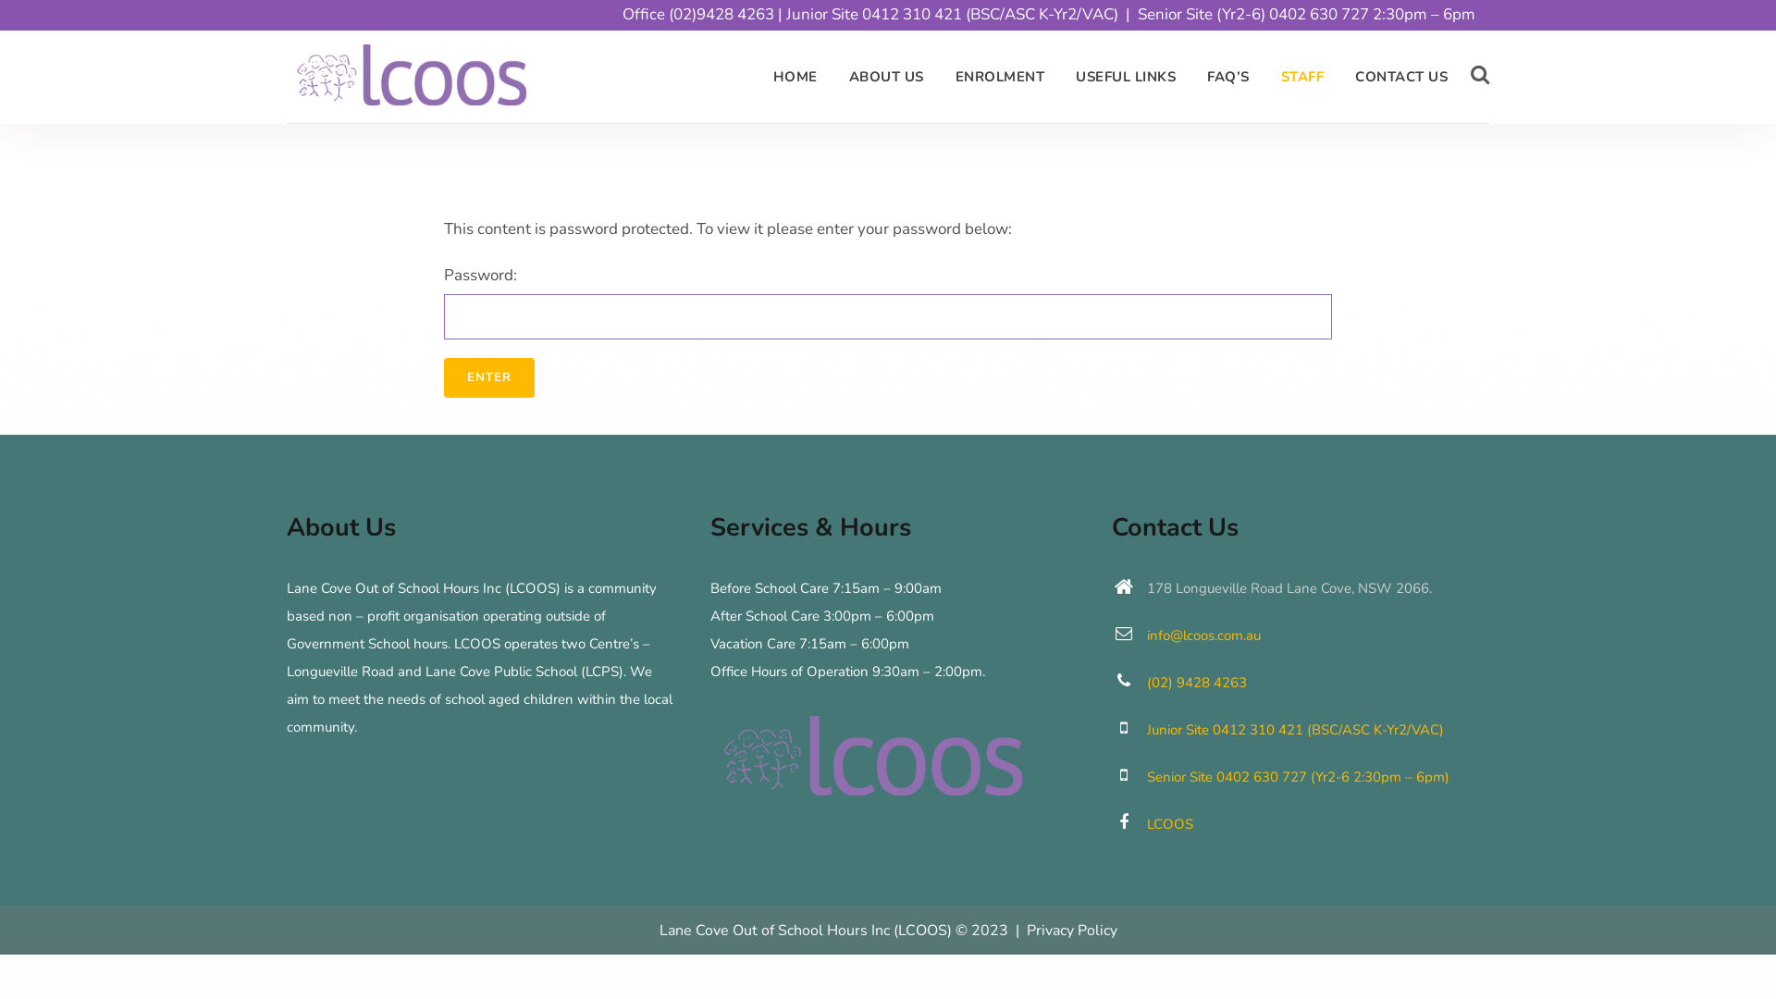  What do you see at coordinates (1197, 683) in the screenshot?
I see `(02) 9428 4263` at bounding box center [1197, 683].